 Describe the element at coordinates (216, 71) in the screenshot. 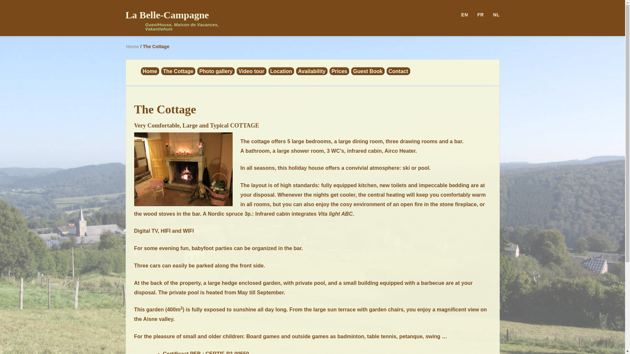

I see `Photo gallery` at that location.